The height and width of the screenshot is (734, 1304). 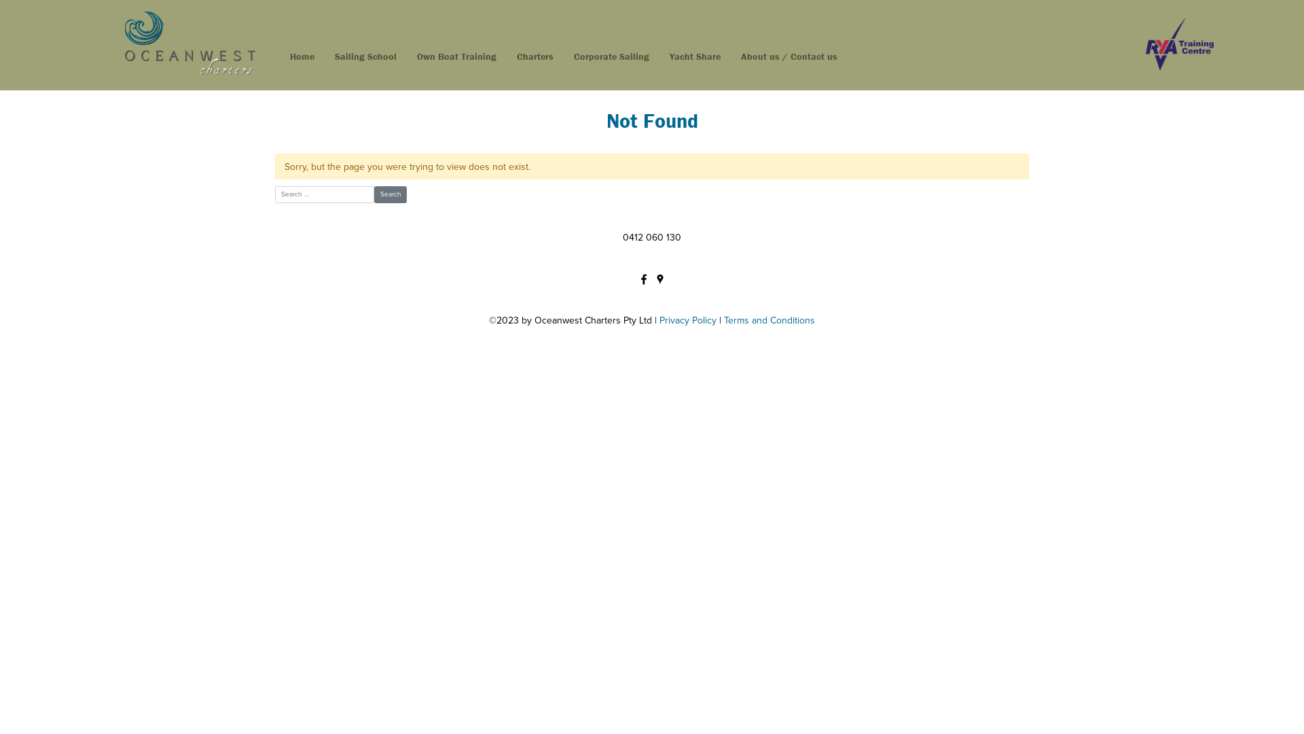 I want to click on Corporate Sailing, so click(x=611, y=57).